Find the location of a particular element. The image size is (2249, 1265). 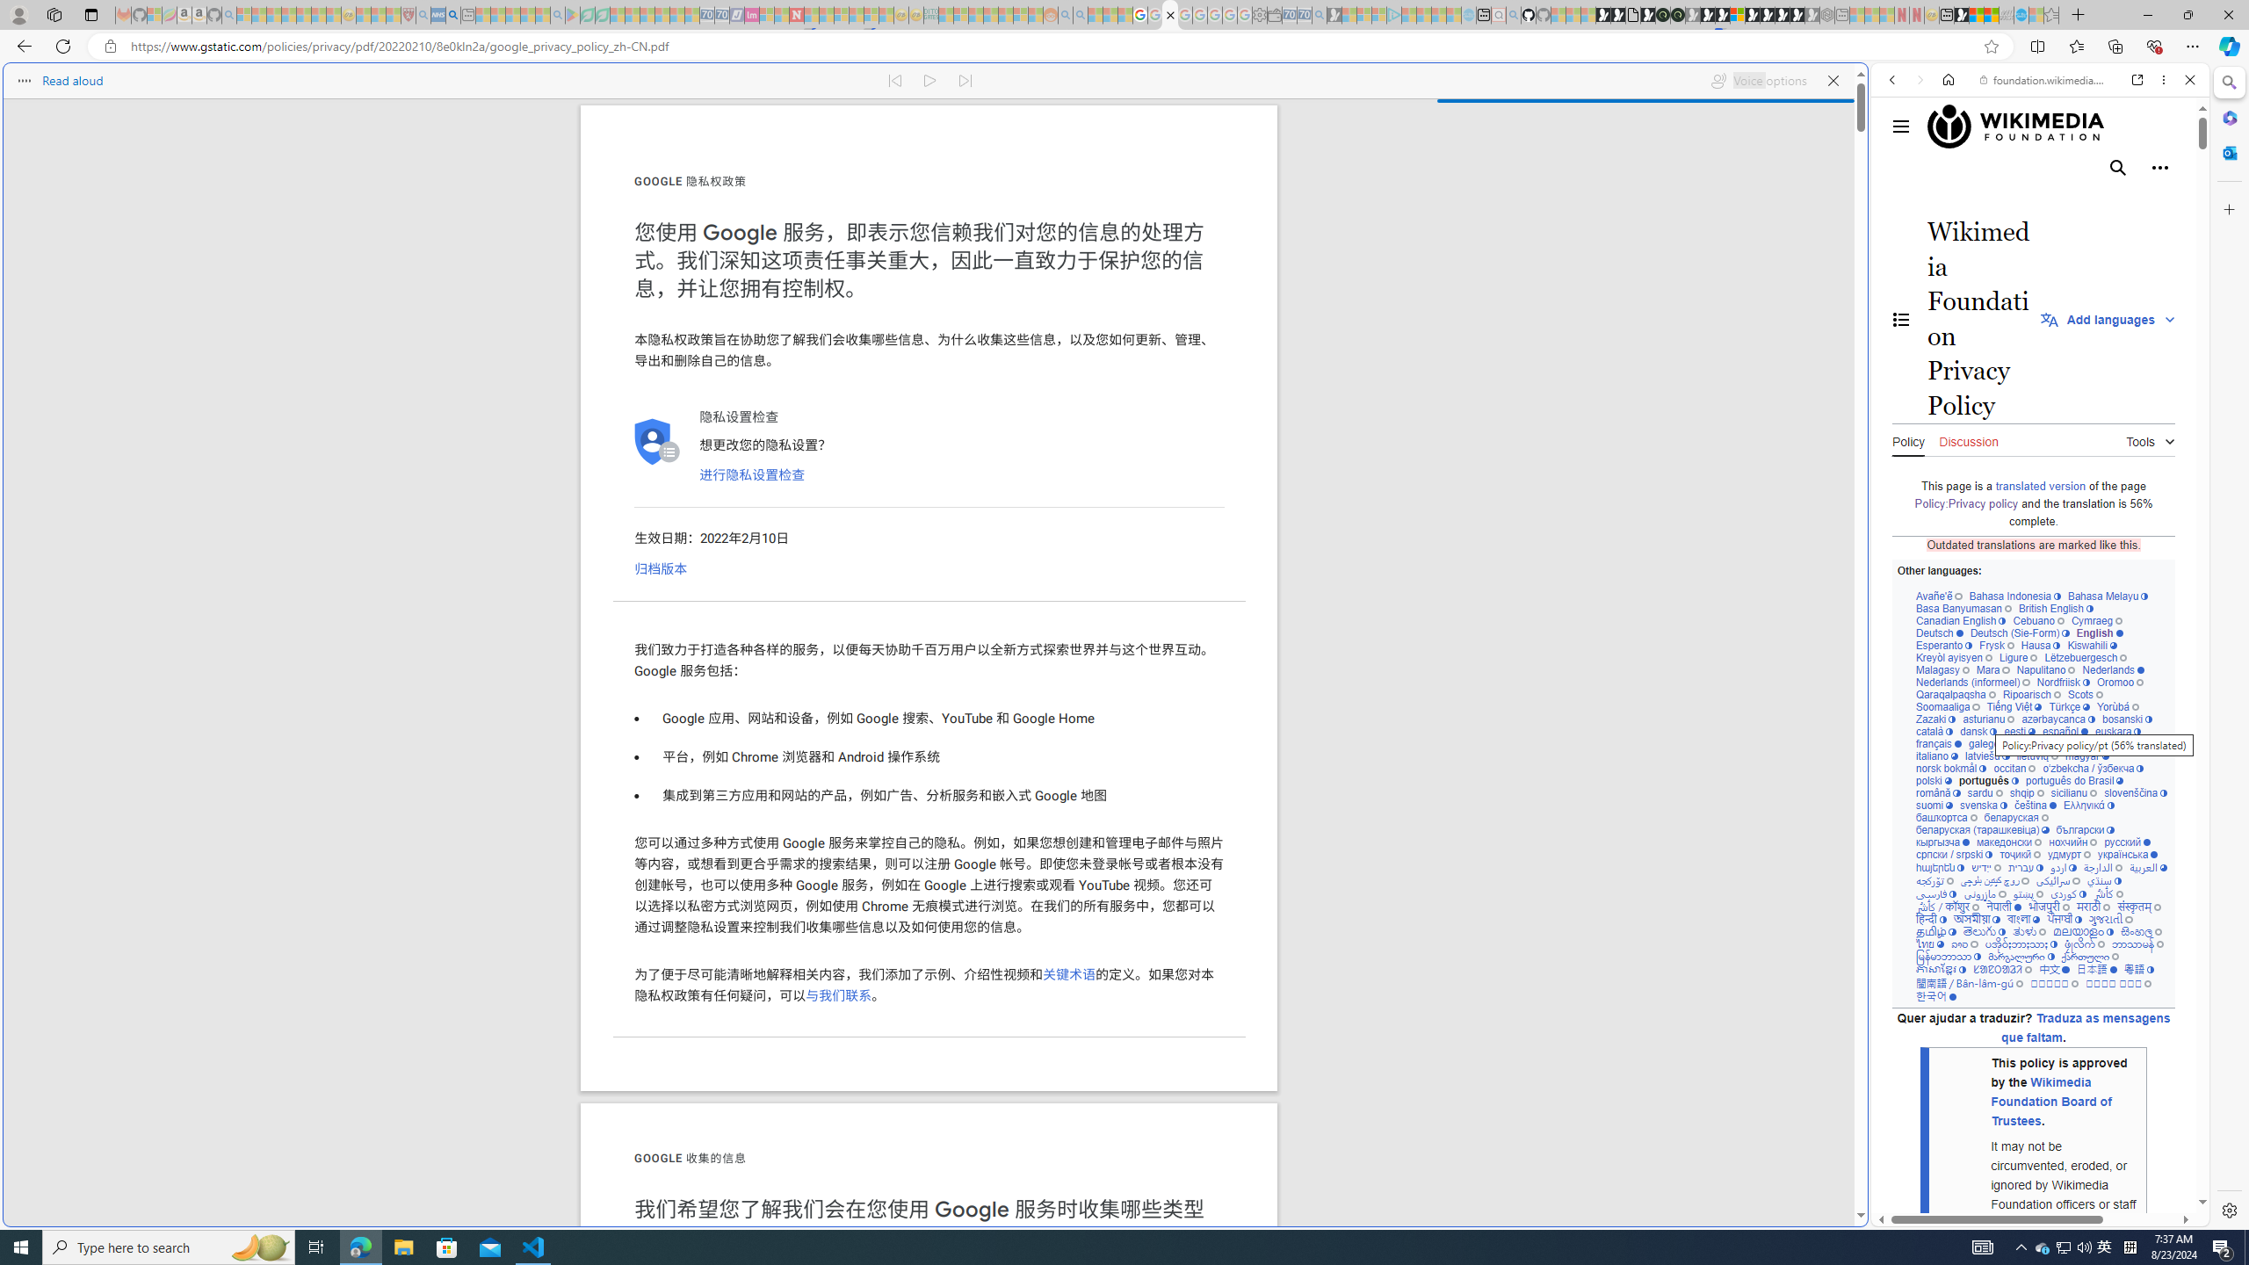

Web scope is located at coordinates (1900, 158).